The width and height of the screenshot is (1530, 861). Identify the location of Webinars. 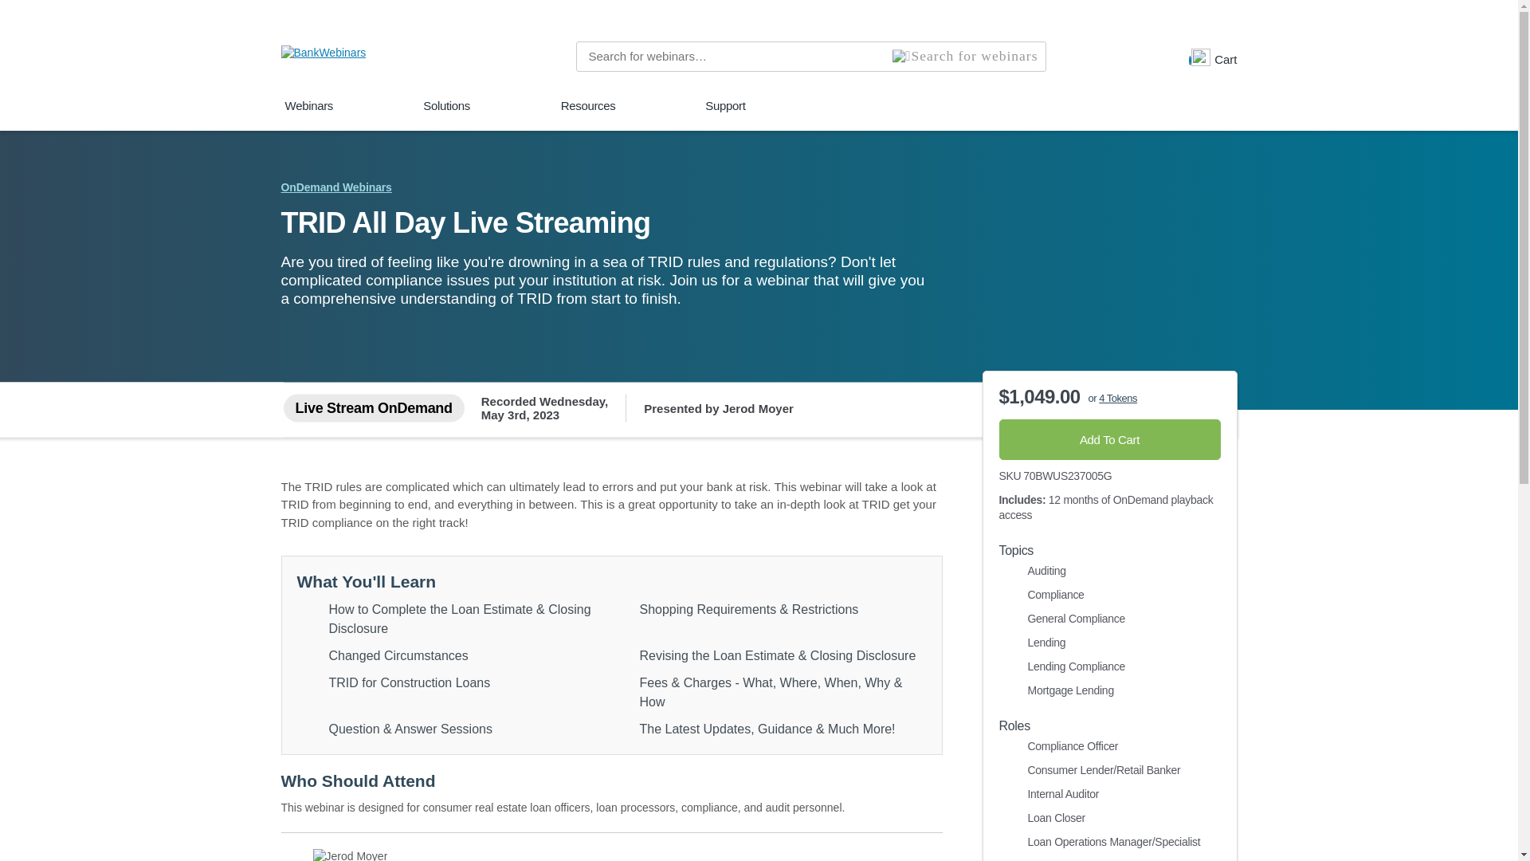
(309, 113).